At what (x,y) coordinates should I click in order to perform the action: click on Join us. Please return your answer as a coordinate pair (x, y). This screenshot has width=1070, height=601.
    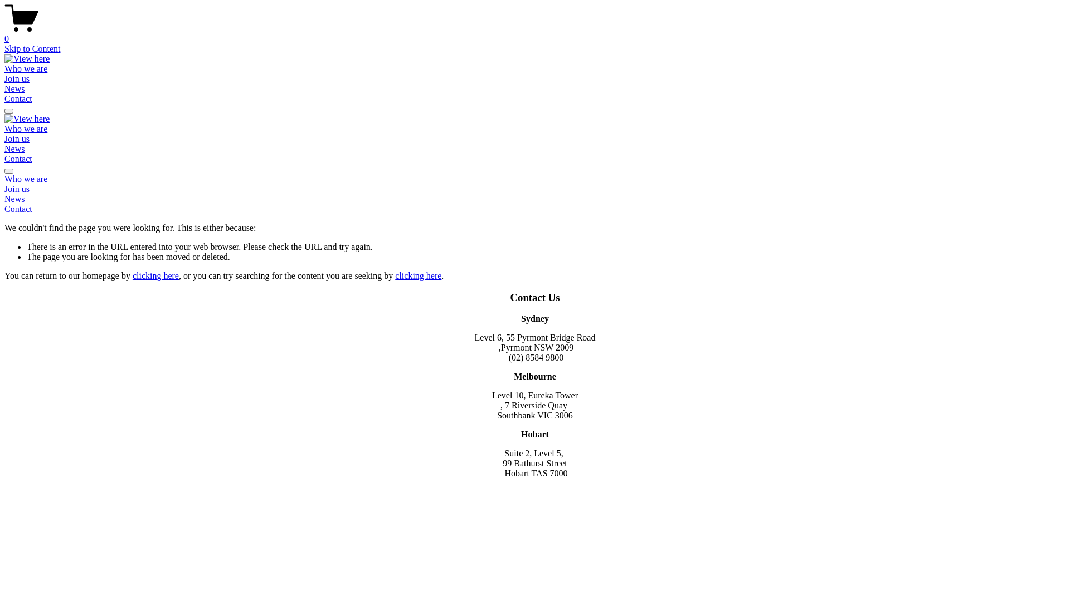
    Looking at the image, I should click on (17, 139).